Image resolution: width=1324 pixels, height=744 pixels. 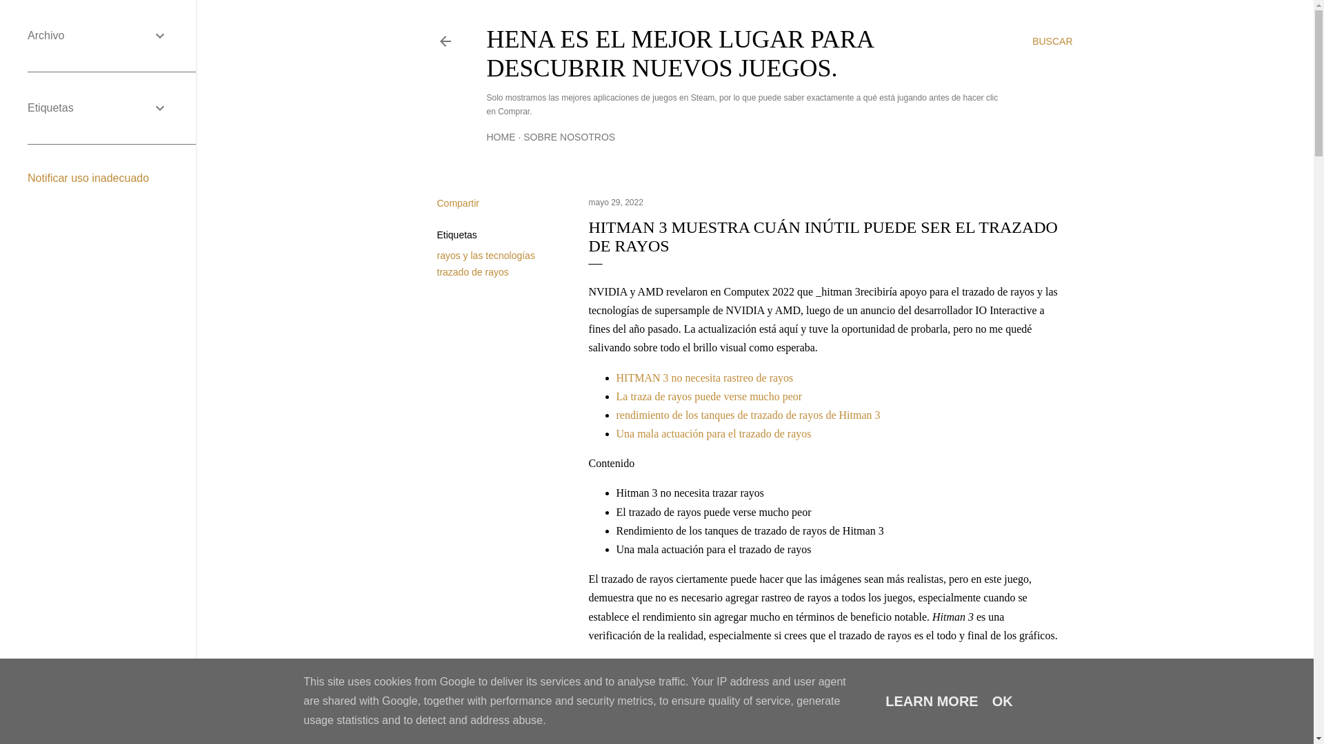 I want to click on HENA ES EL MEJOR LUGAR PARA DESCUBRIR NUEVOS JUEGOS., so click(x=680, y=54).